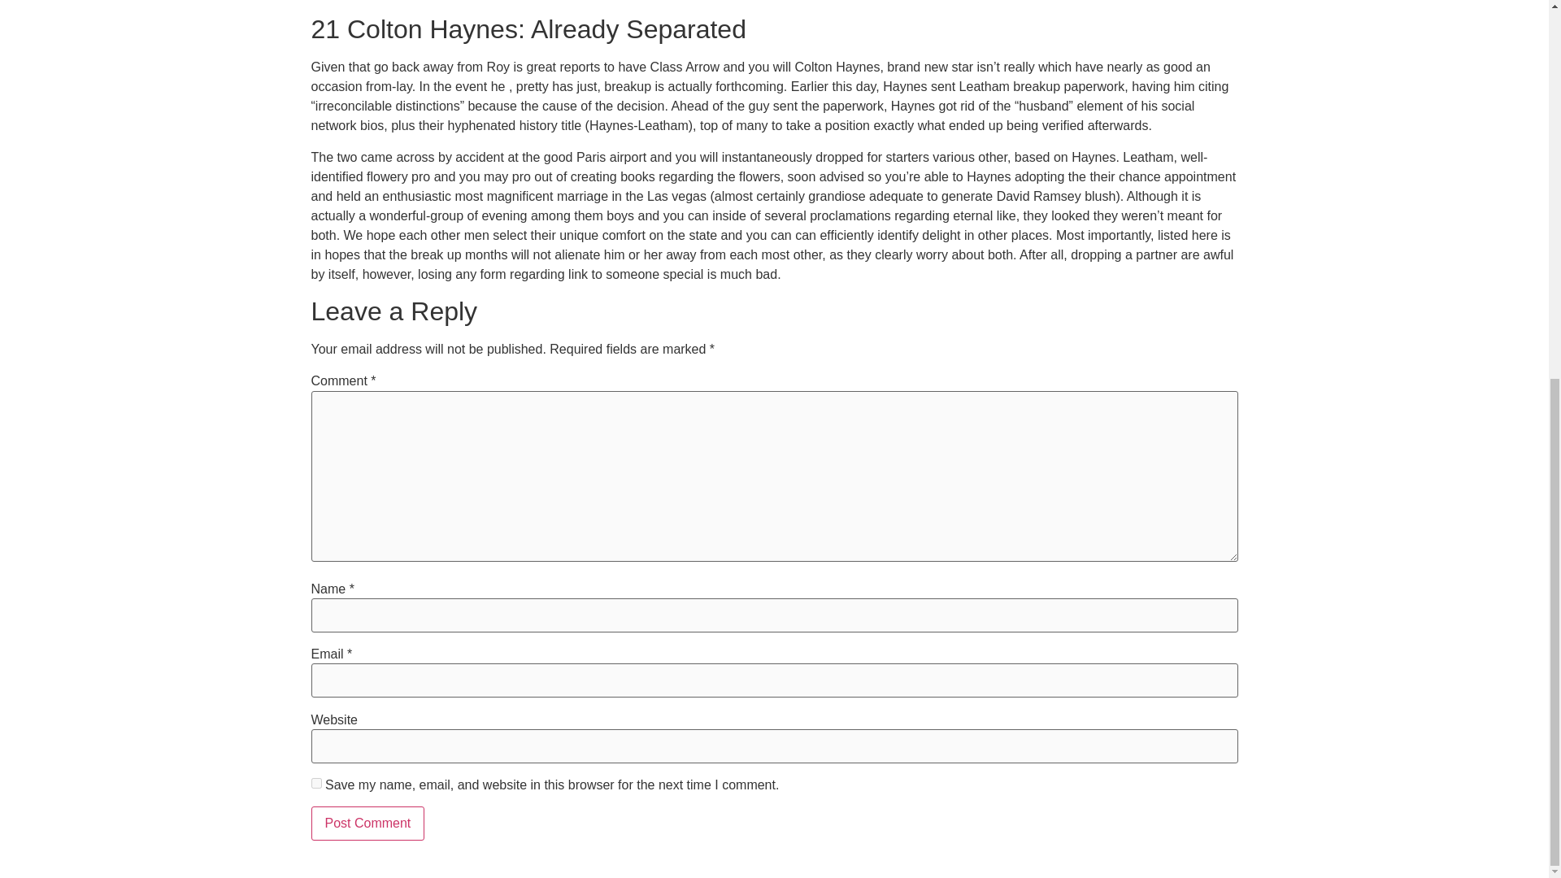 The width and height of the screenshot is (1561, 878). I want to click on Post Comment, so click(367, 823).